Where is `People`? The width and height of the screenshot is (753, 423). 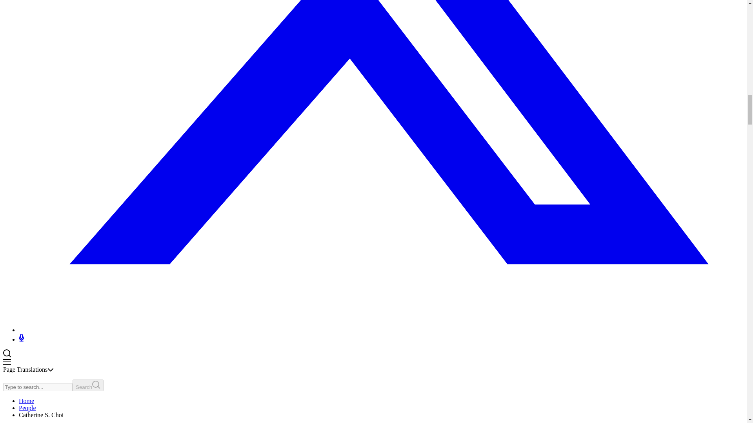
People is located at coordinates (27, 407).